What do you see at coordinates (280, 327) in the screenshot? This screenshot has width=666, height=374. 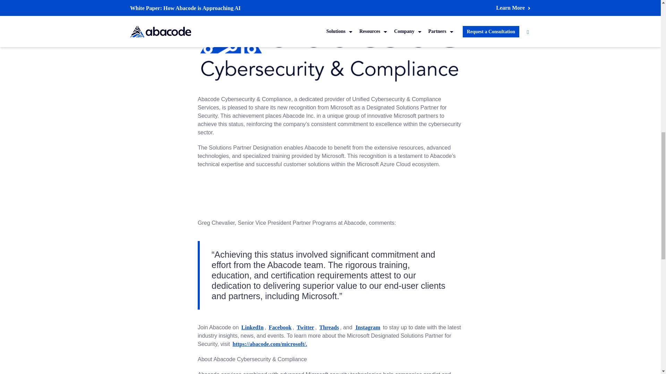 I see `Facebook` at bounding box center [280, 327].